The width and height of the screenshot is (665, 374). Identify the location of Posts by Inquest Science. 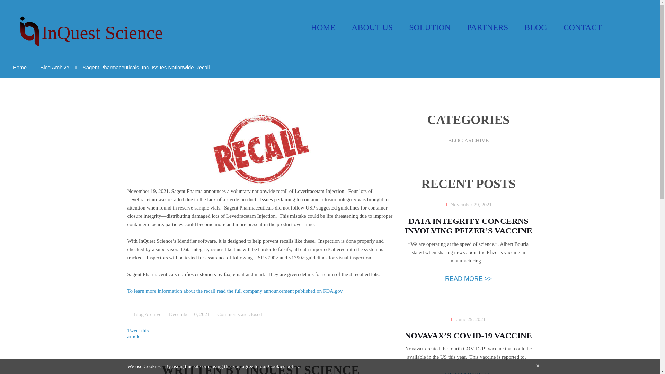
(302, 368).